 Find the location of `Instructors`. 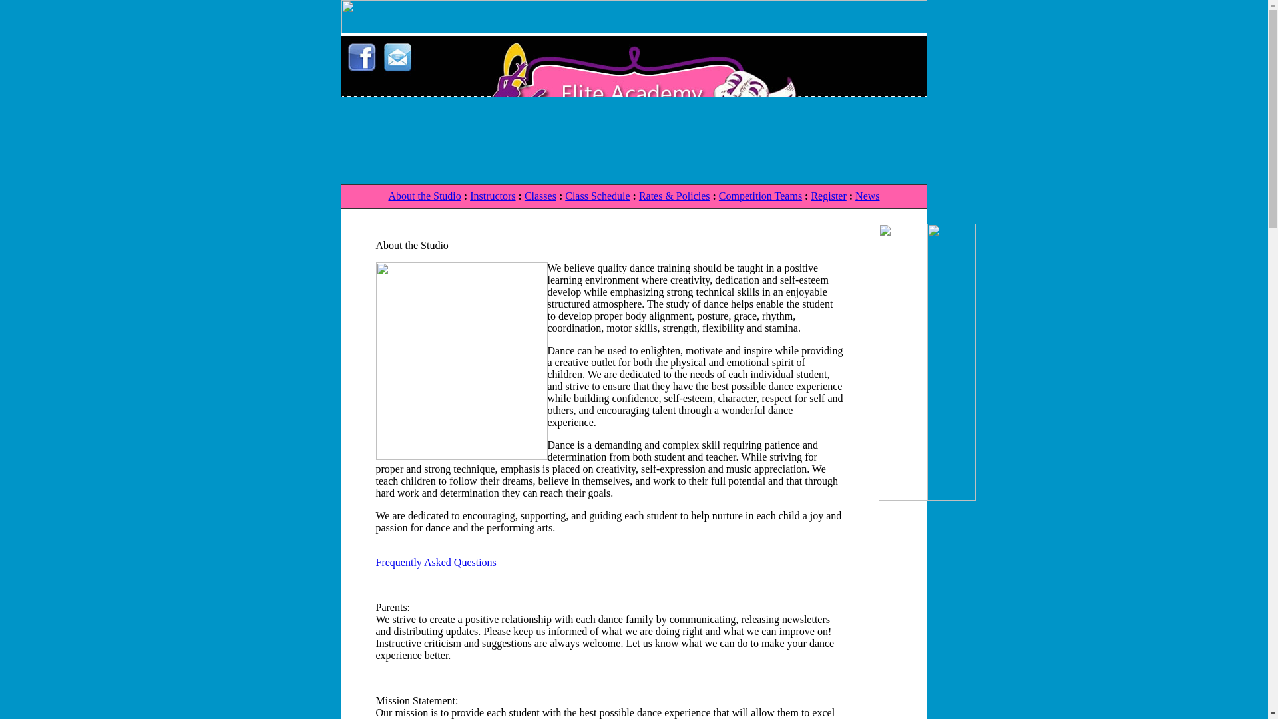

Instructors is located at coordinates (493, 196).